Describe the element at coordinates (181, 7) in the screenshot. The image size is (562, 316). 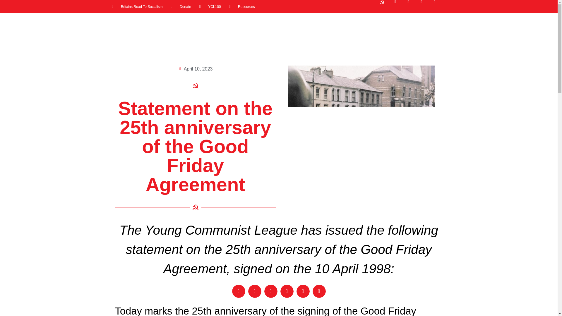
I see `Donate` at that location.